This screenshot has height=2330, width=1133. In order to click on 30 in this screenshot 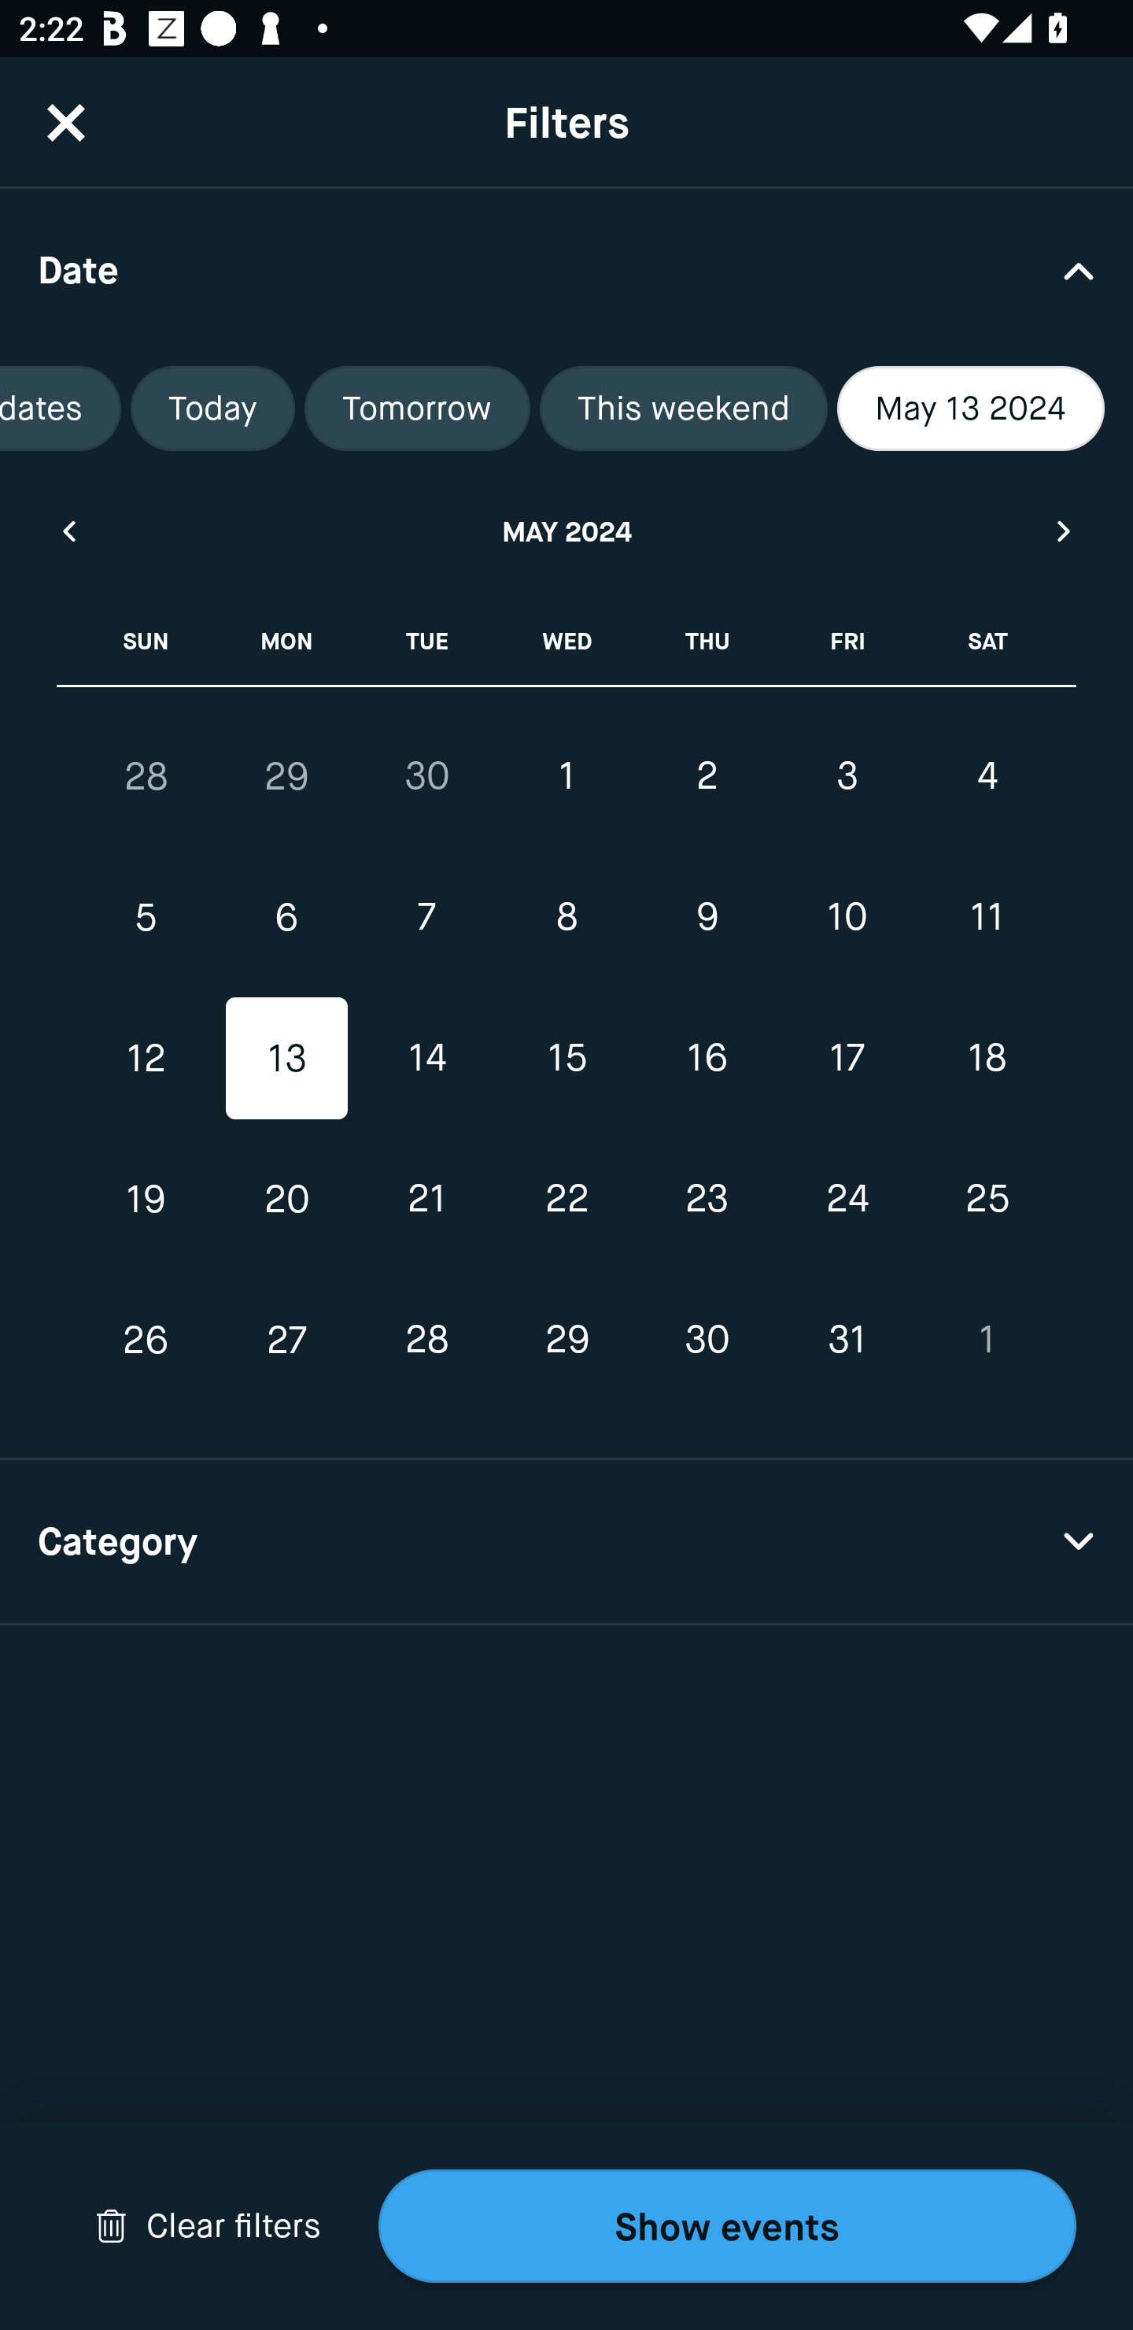, I will do `click(426, 775)`.